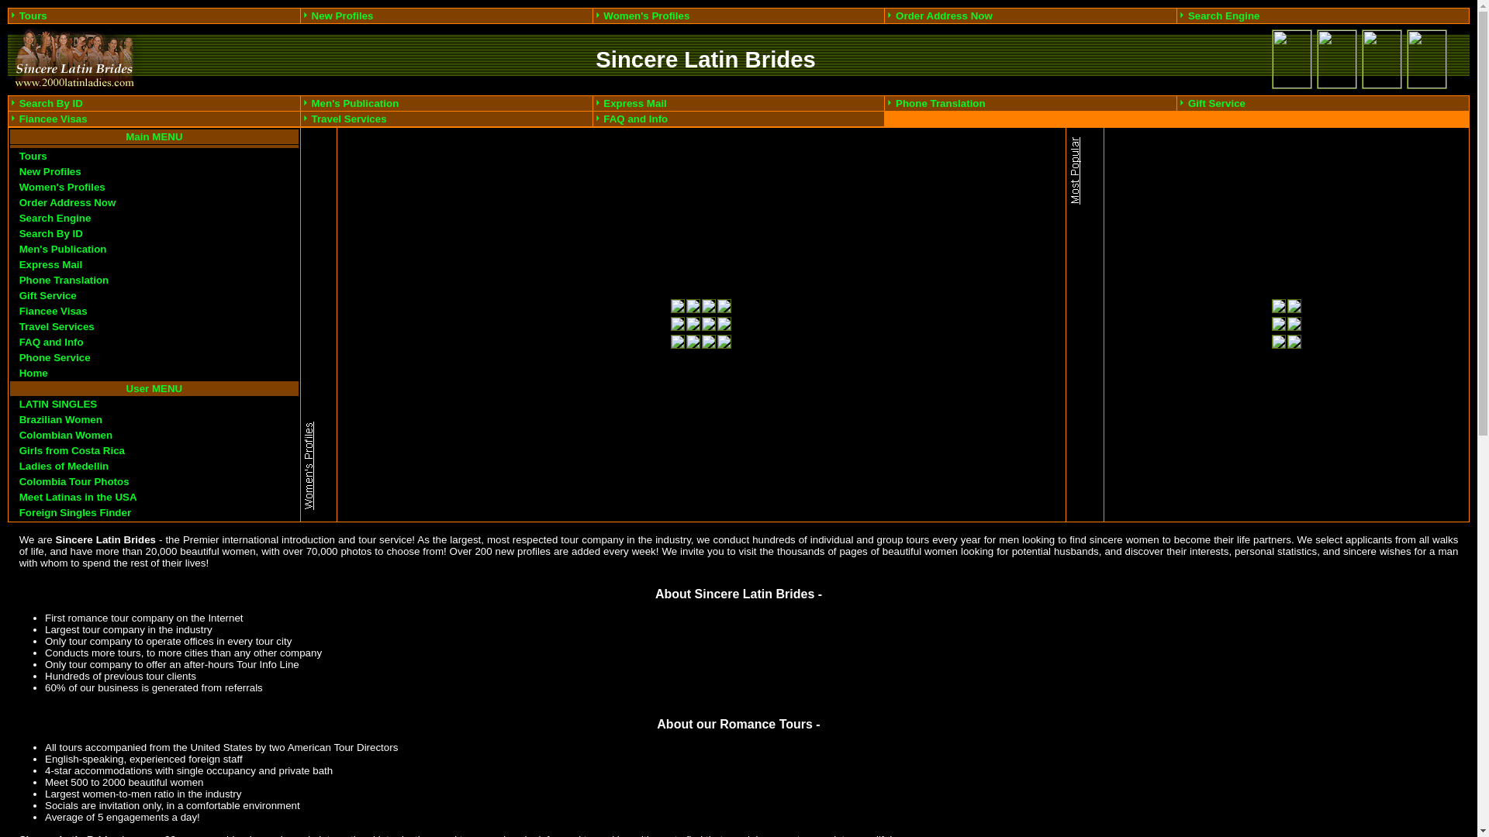 This screenshot has height=837, width=1489. I want to click on Men's Publication, so click(64, 250).